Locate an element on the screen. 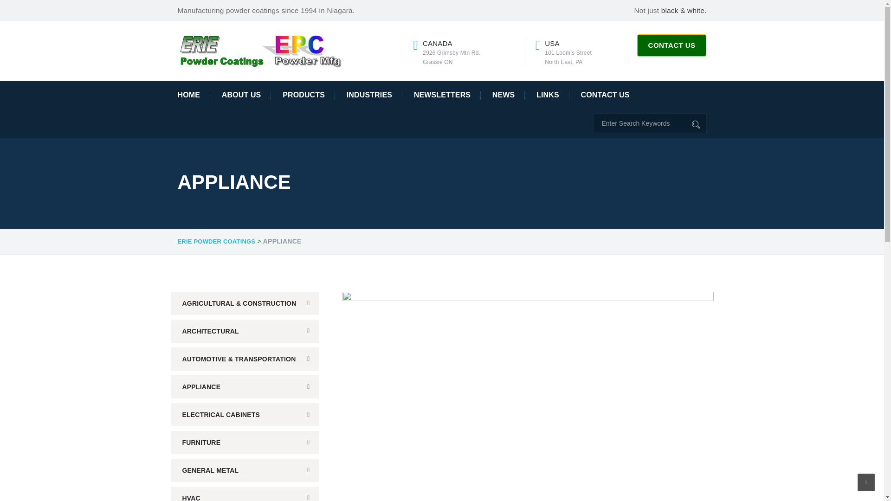 This screenshot has width=891, height=501. CONTACT US is located at coordinates (671, 45).